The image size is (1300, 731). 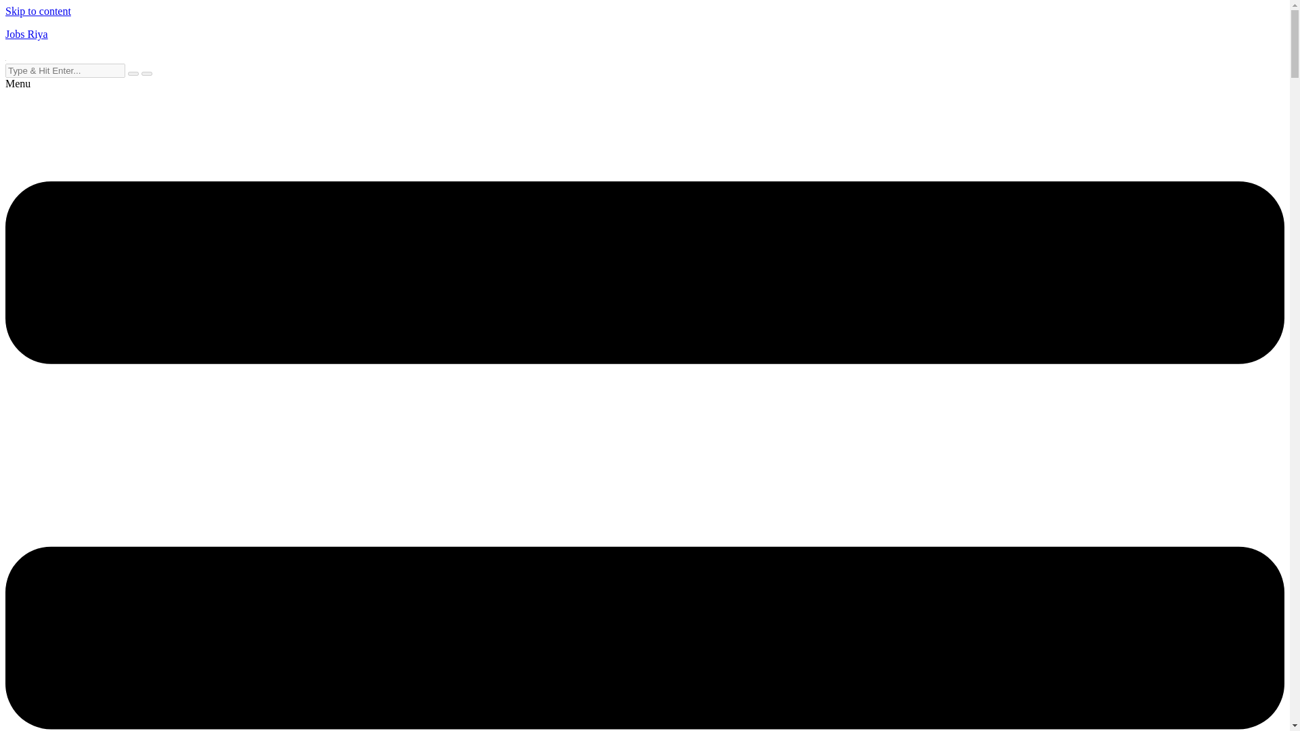 What do you see at coordinates (26, 34) in the screenshot?
I see `Jobs Riya` at bounding box center [26, 34].